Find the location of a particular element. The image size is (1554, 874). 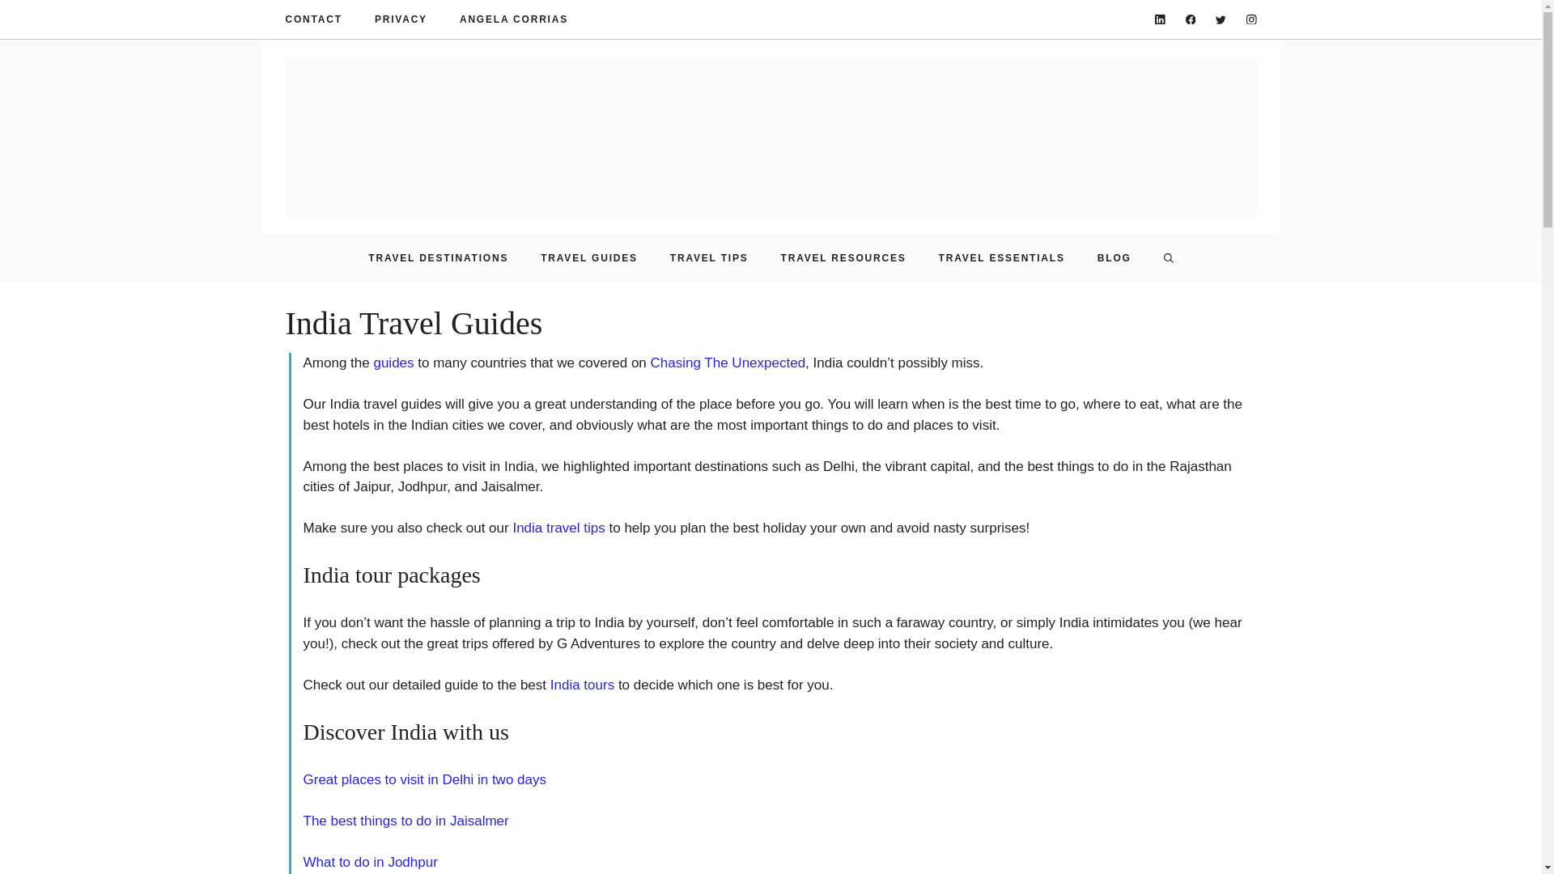

The best things to do in Jaisalmer is located at coordinates (405, 821).